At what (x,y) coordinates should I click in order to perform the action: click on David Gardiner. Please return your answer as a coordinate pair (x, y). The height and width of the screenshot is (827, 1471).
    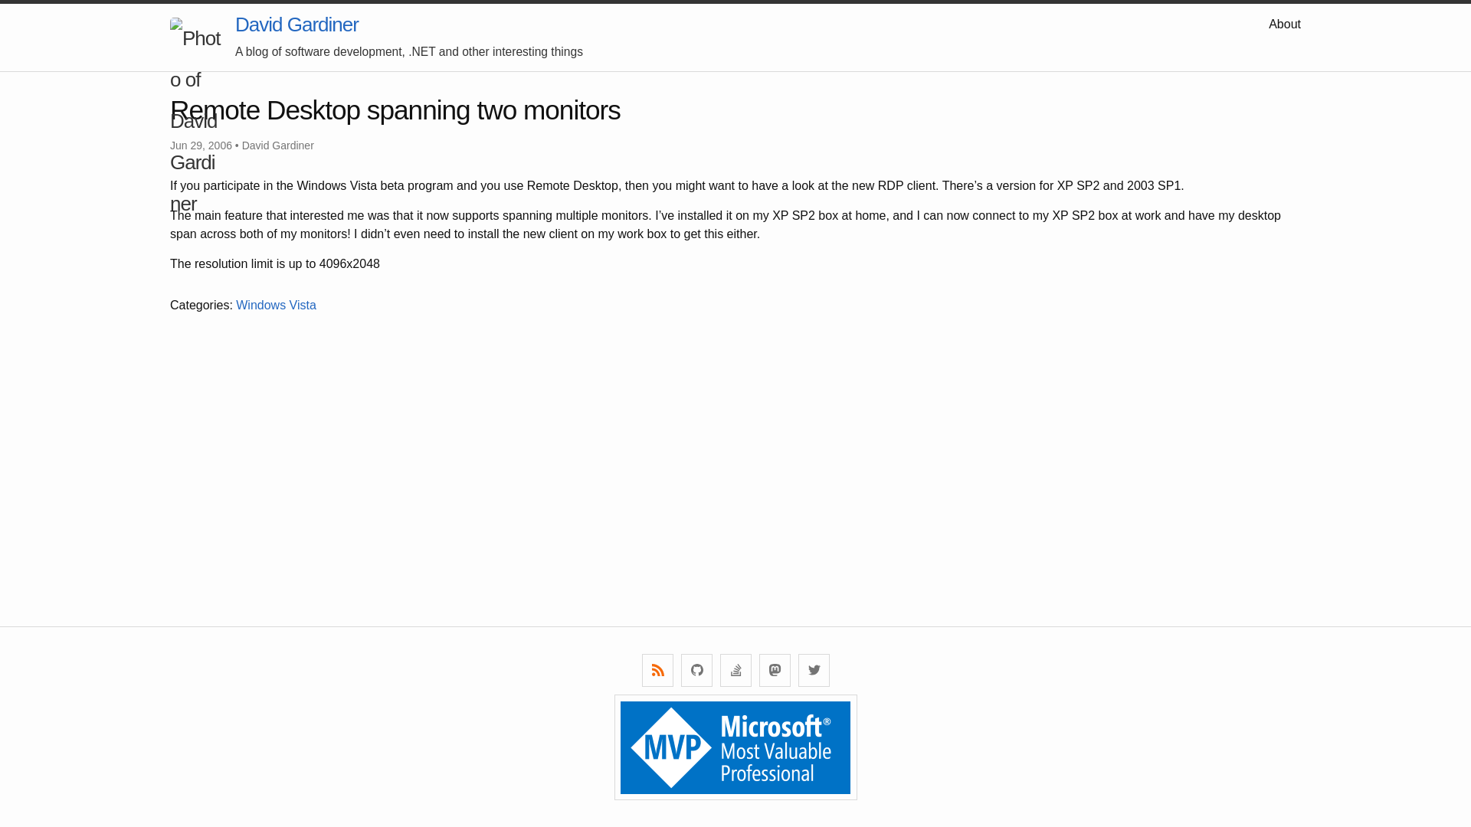
    Looking at the image, I should click on (297, 25).